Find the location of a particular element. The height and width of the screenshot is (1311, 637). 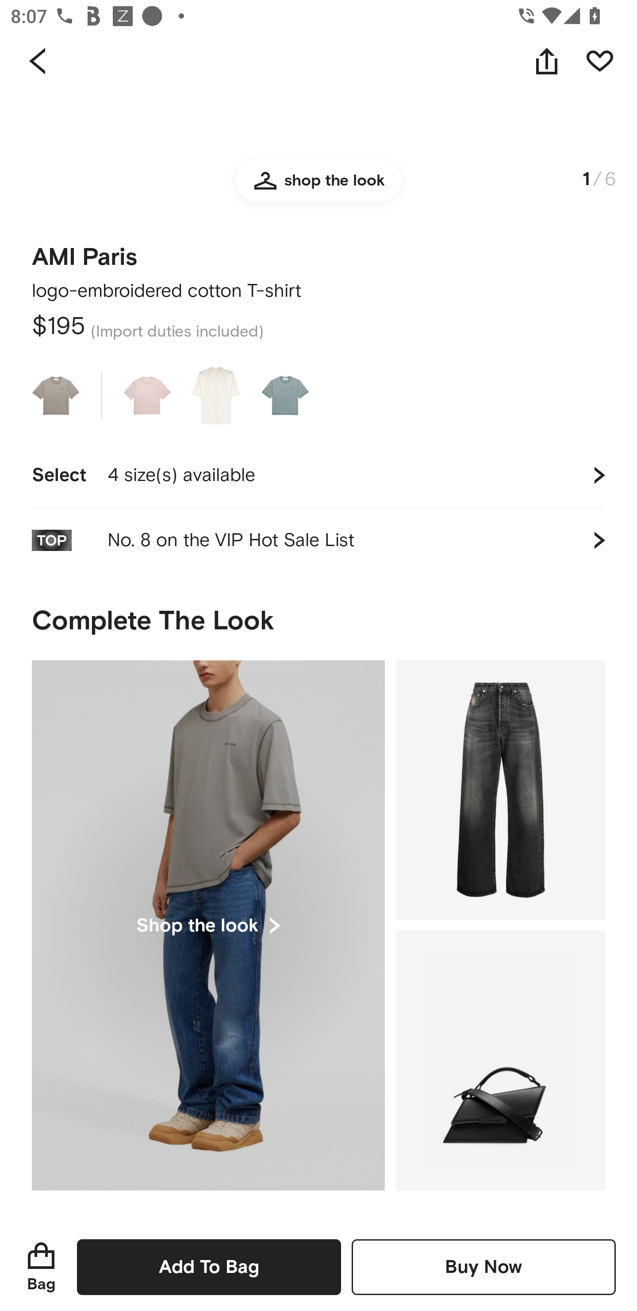

AMI Paris is located at coordinates (84, 252).